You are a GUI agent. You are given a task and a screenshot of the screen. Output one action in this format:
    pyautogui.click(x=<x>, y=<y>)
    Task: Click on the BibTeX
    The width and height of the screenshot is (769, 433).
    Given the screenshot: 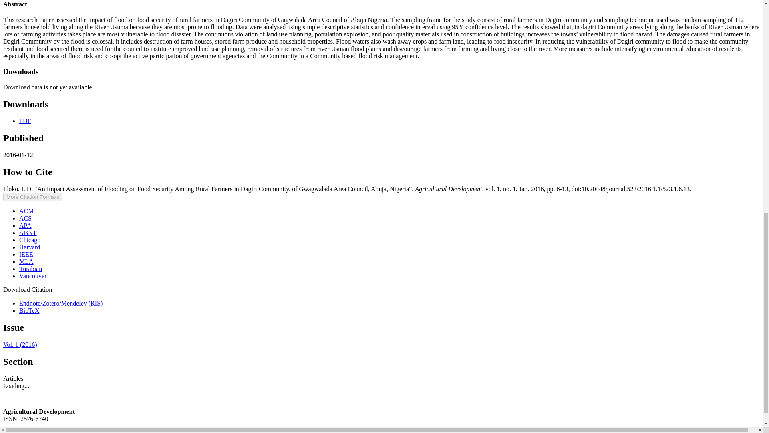 What is the action you would take?
    pyautogui.click(x=29, y=310)
    